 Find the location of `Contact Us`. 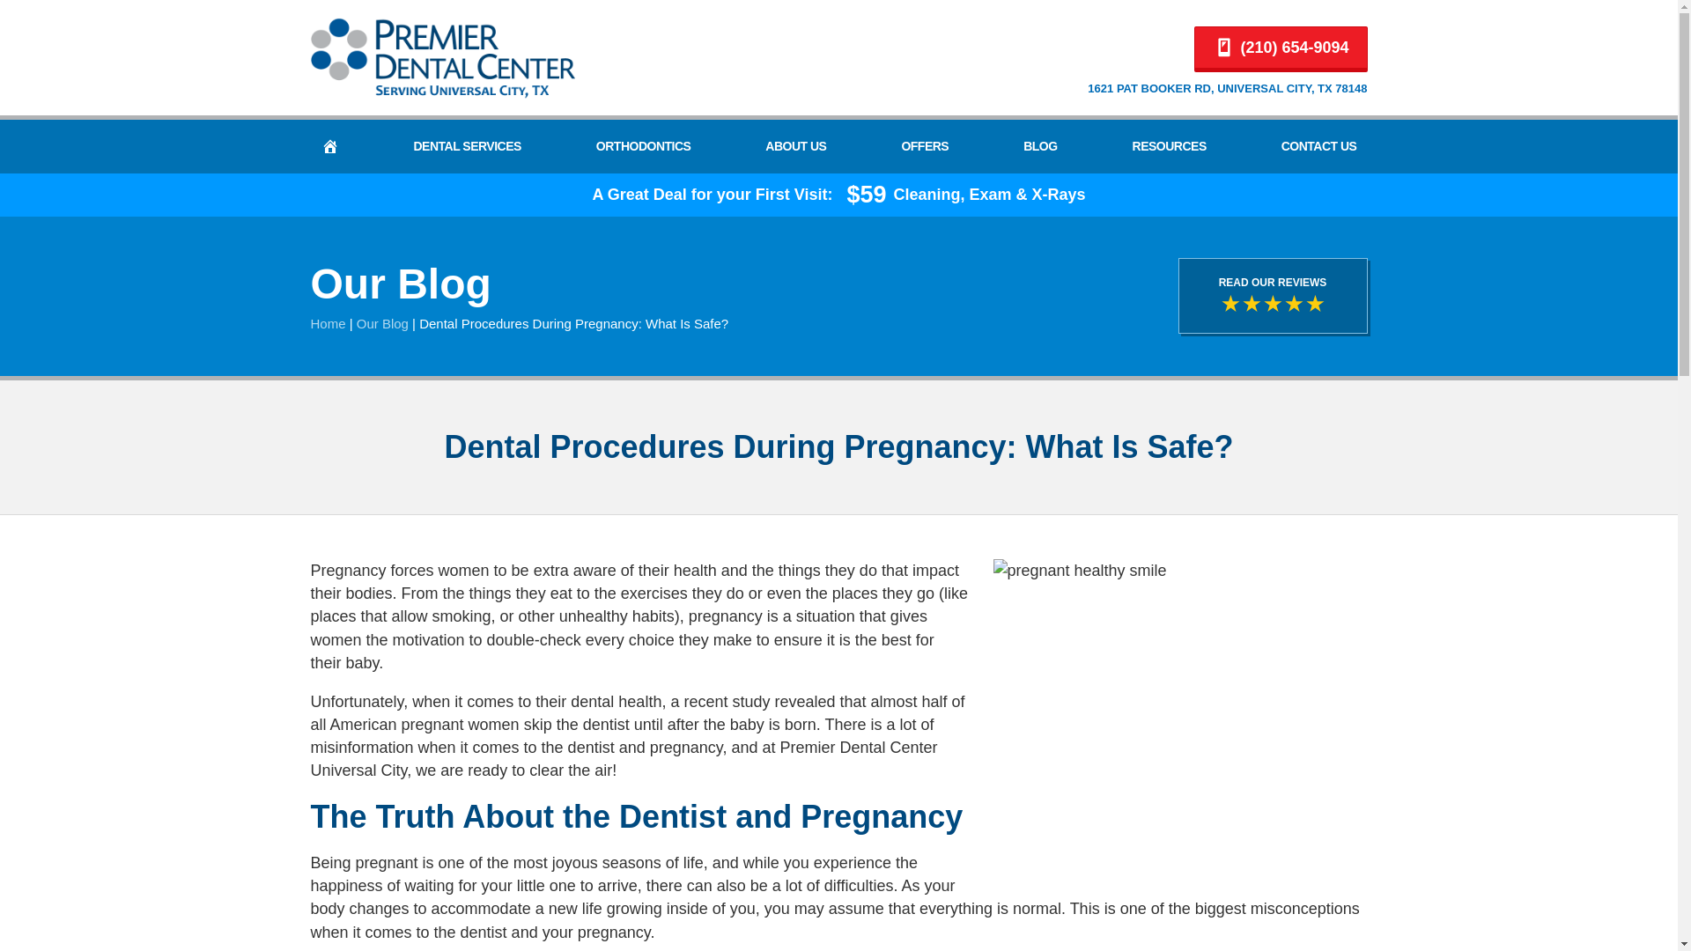

Contact Us is located at coordinates (1319, 146).